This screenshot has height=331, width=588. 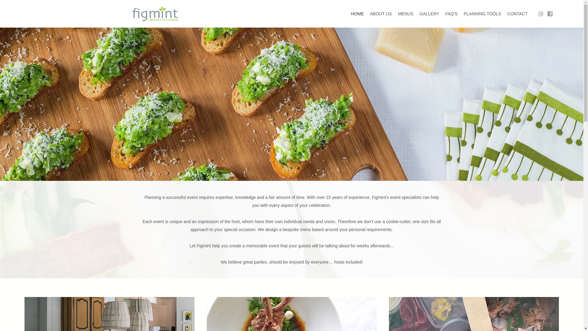 What do you see at coordinates (482, 14) in the screenshot?
I see `PLANNING TOOLS` at bounding box center [482, 14].